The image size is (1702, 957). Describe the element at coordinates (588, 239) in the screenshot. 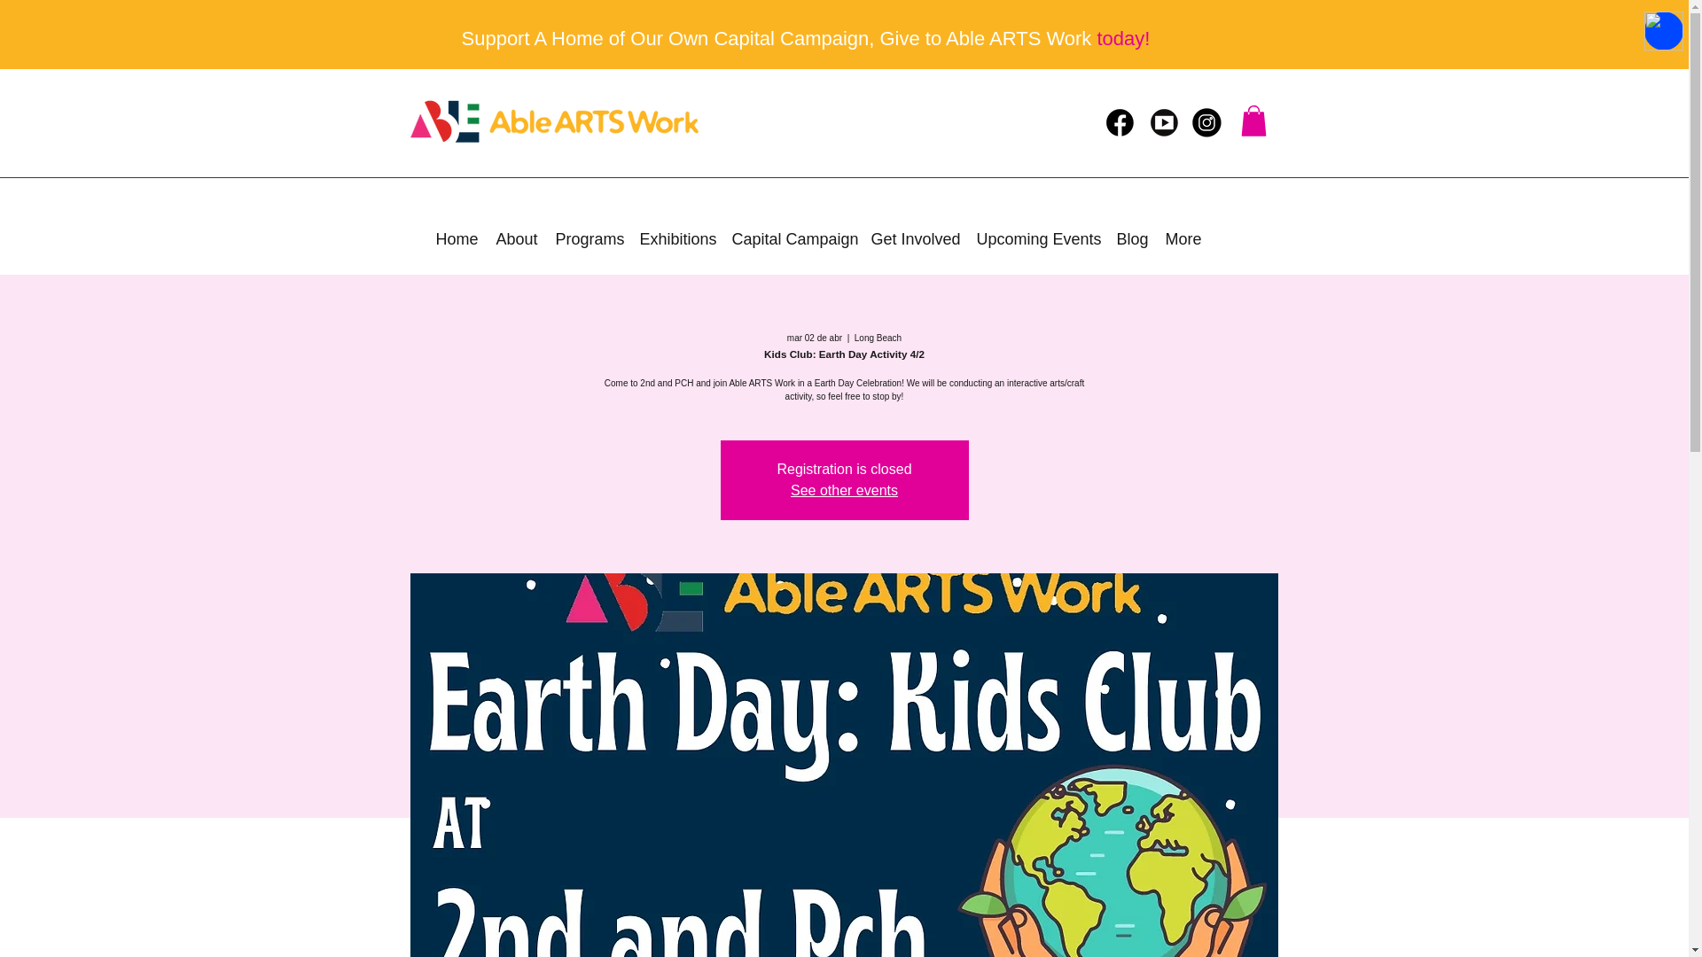

I see `Programs` at that location.